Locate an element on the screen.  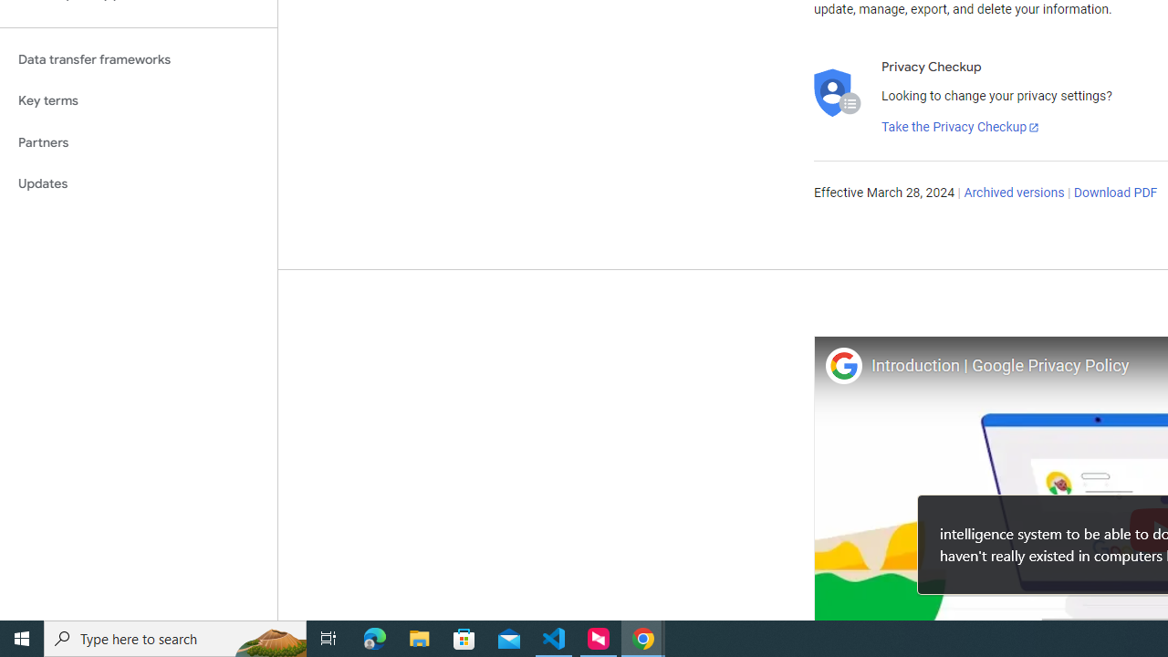
Download PDF is located at coordinates (1115, 193).